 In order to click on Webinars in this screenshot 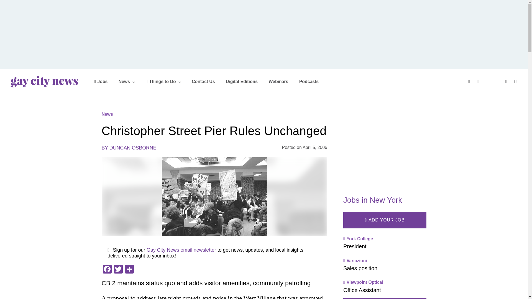, I will do `click(278, 81)`.